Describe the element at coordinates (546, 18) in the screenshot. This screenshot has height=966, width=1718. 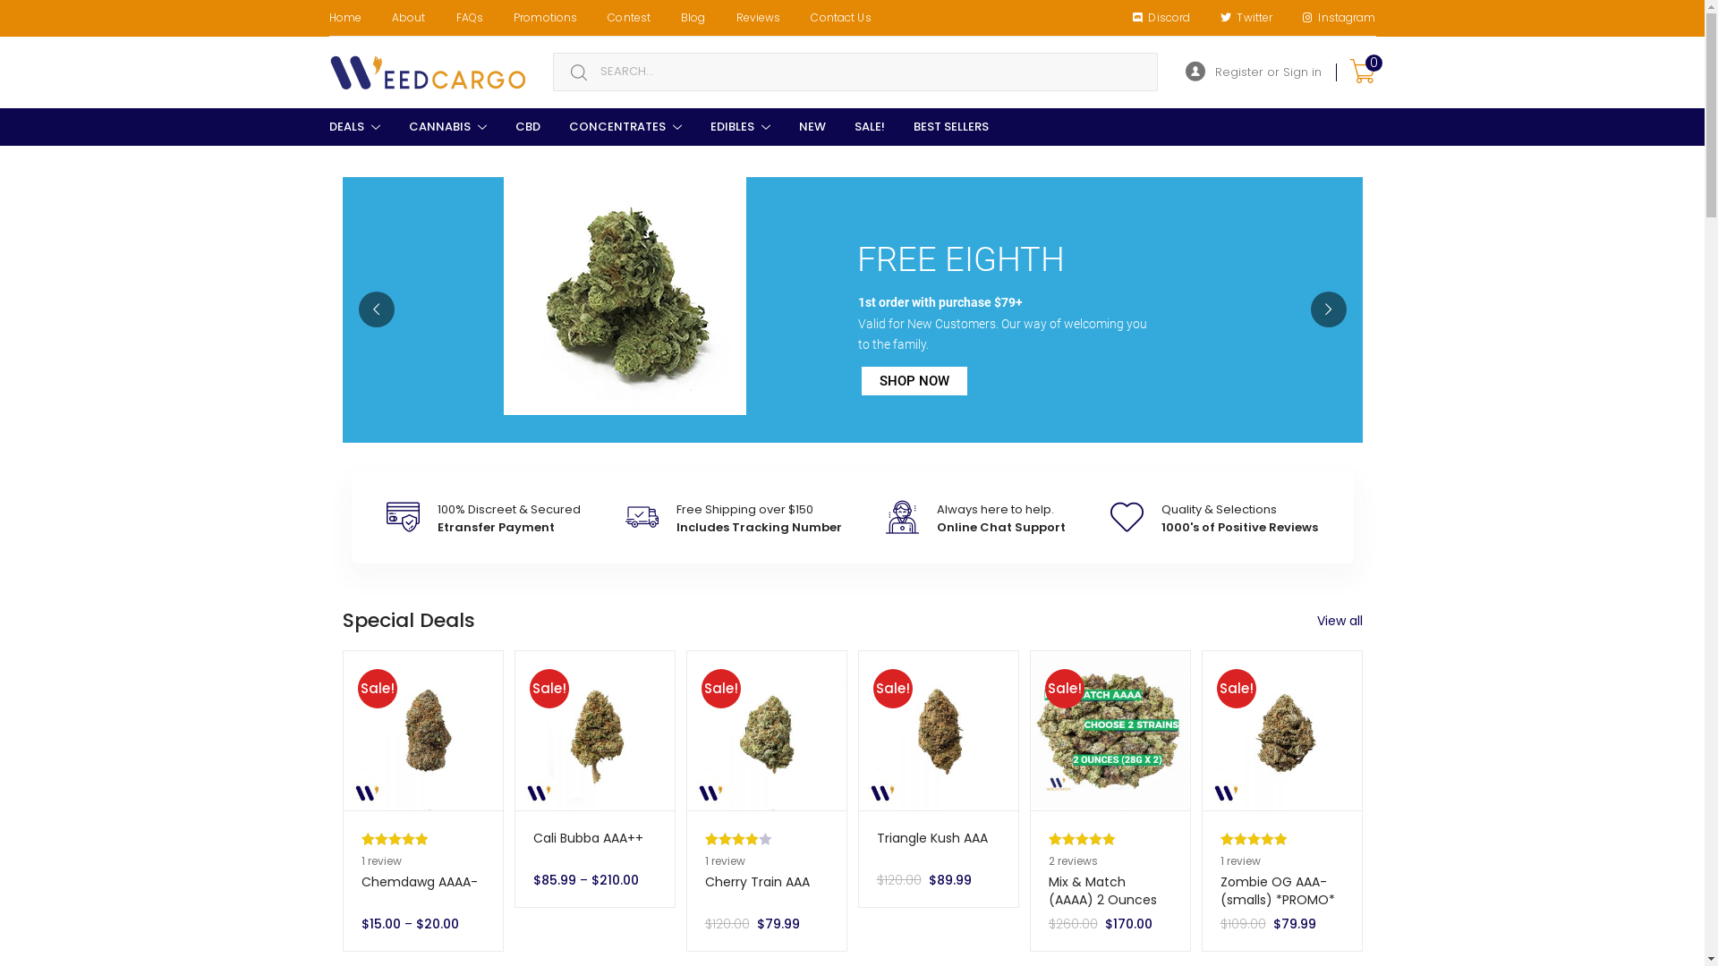
I see `Promotions` at that location.